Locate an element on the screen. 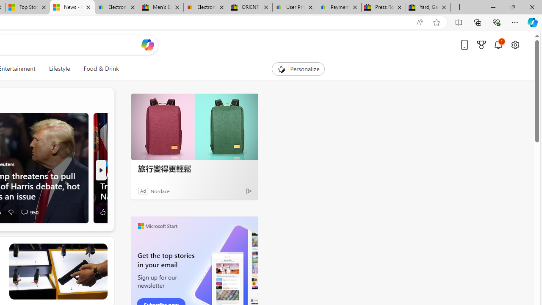 This screenshot has height=305, width=542. Notifications is located at coordinates (498, 44).